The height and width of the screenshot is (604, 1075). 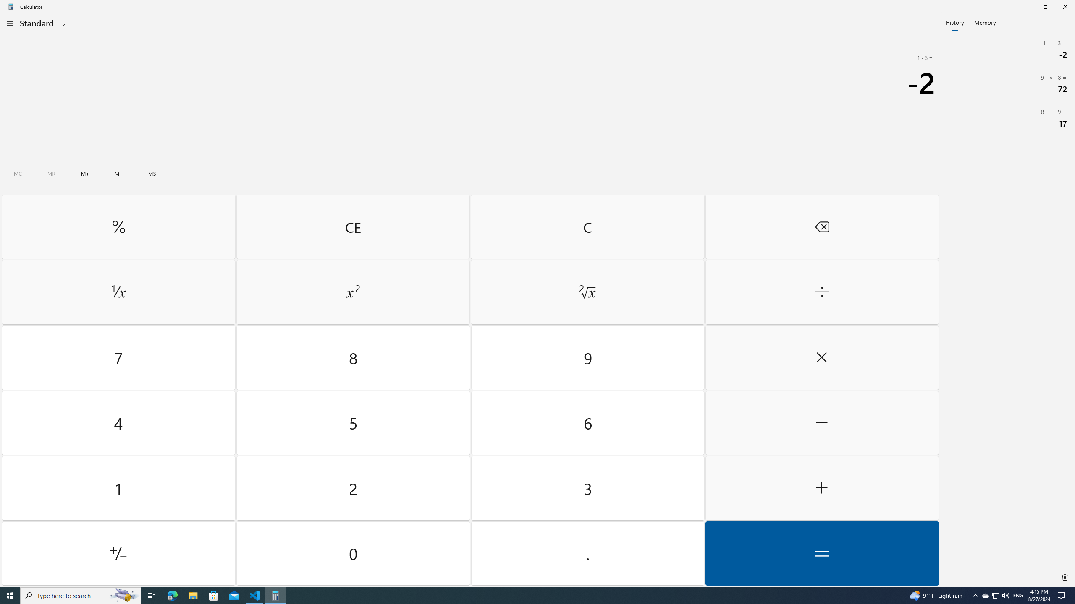 What do you see at coordinates (1065, 7) in the screenshot?
I see `Close Calculator` at bounding box center [1065, 7].